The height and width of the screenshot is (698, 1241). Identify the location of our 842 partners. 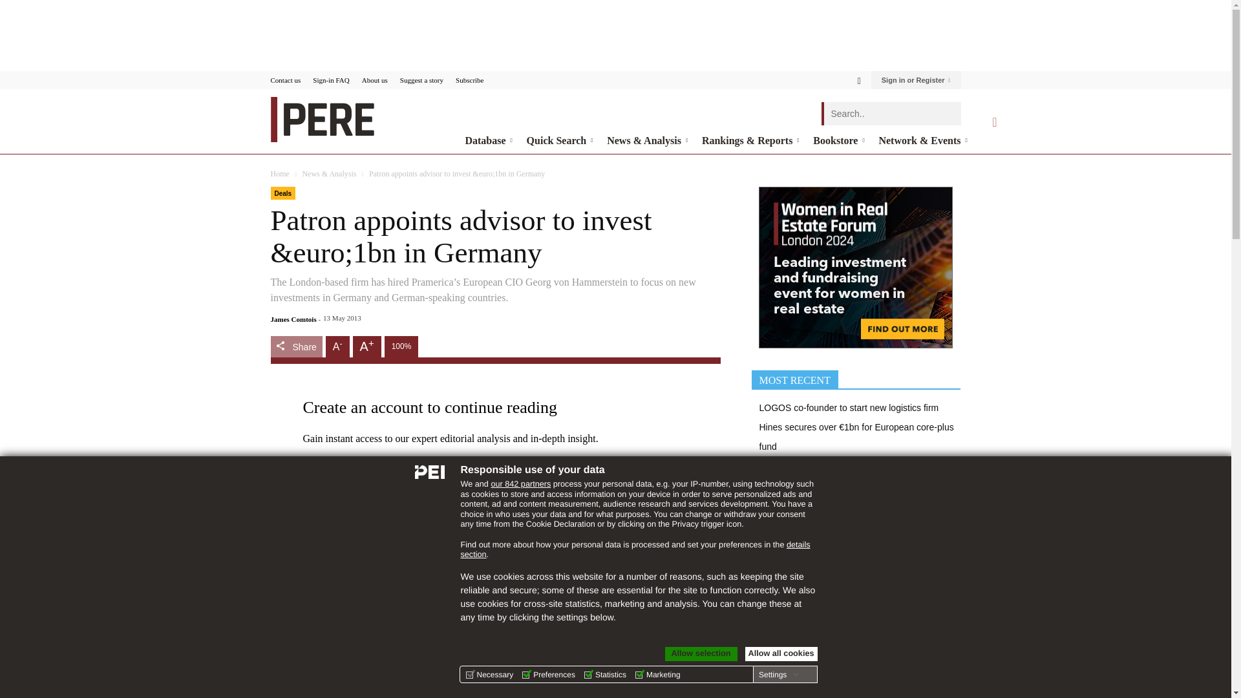
(520, 483).